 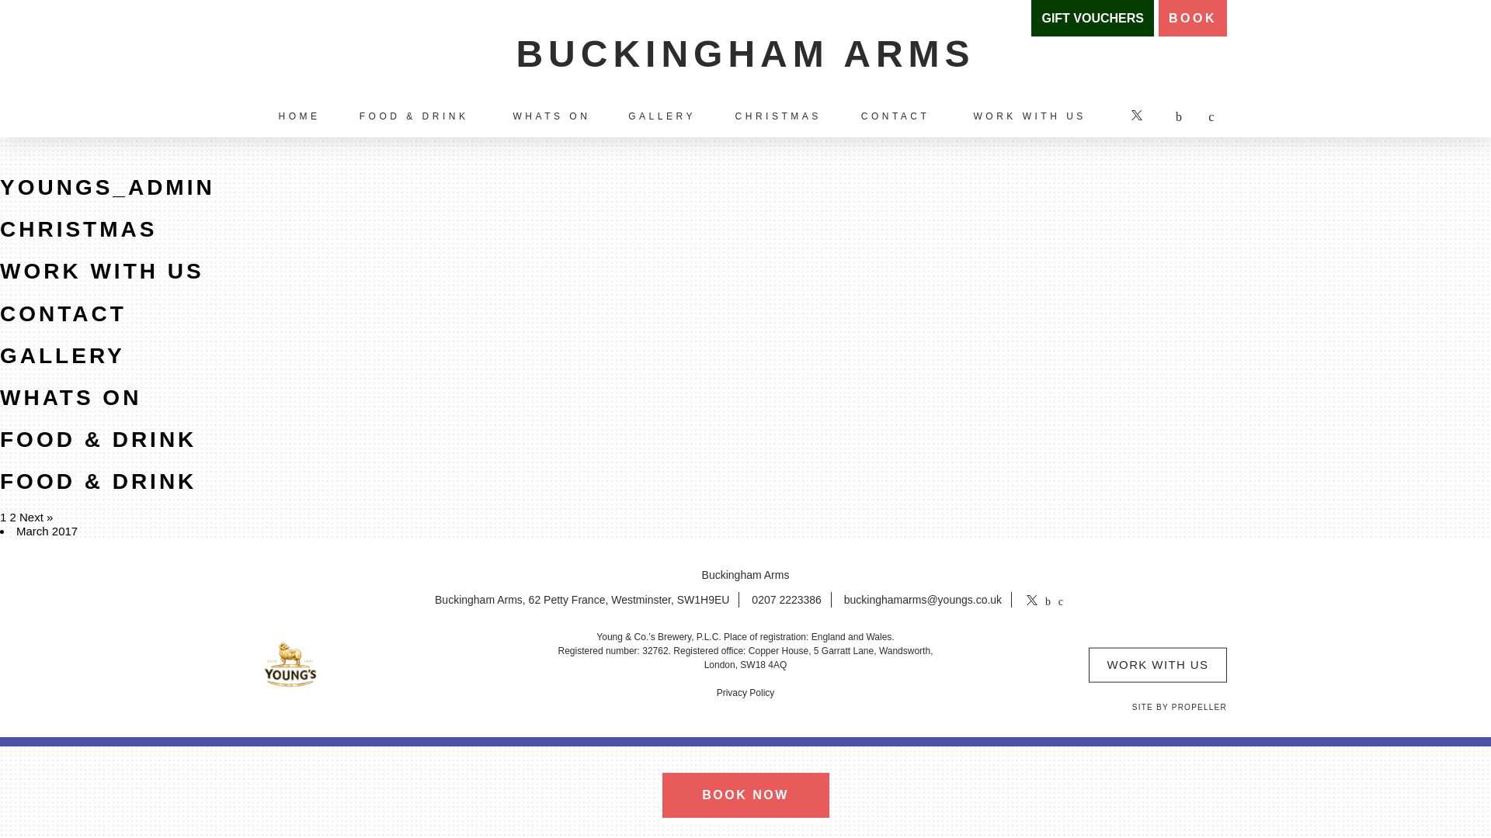 What do you see at coordinates (1030, 116) in the screenshot?
I see `WORK WITH US` at bounding box center [1030, 116].